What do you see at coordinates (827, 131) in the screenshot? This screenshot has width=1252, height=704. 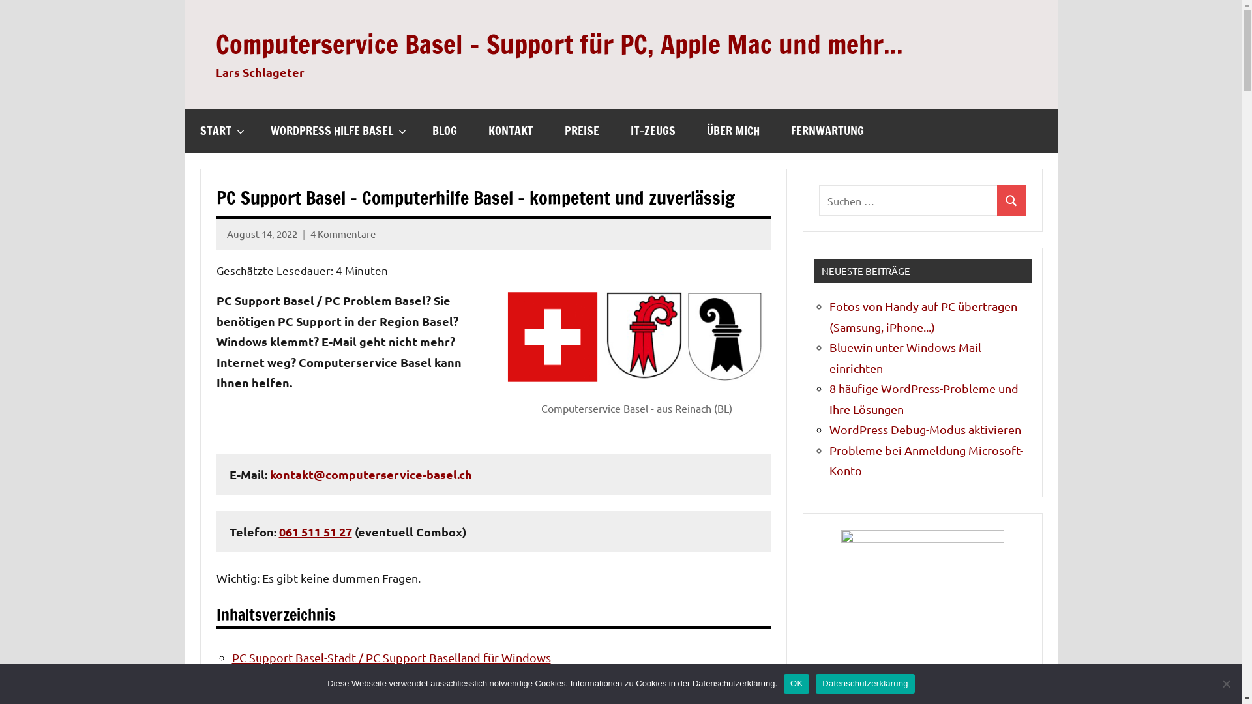 I see `FERNWARTUNG` at bounding box center [827, 131].